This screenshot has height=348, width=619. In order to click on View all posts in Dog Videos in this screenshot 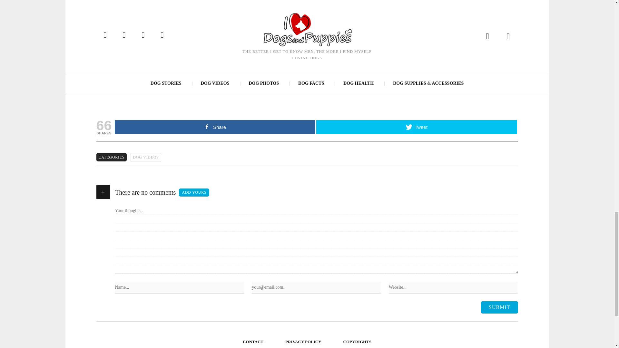, I will do `click(146, 157)`.